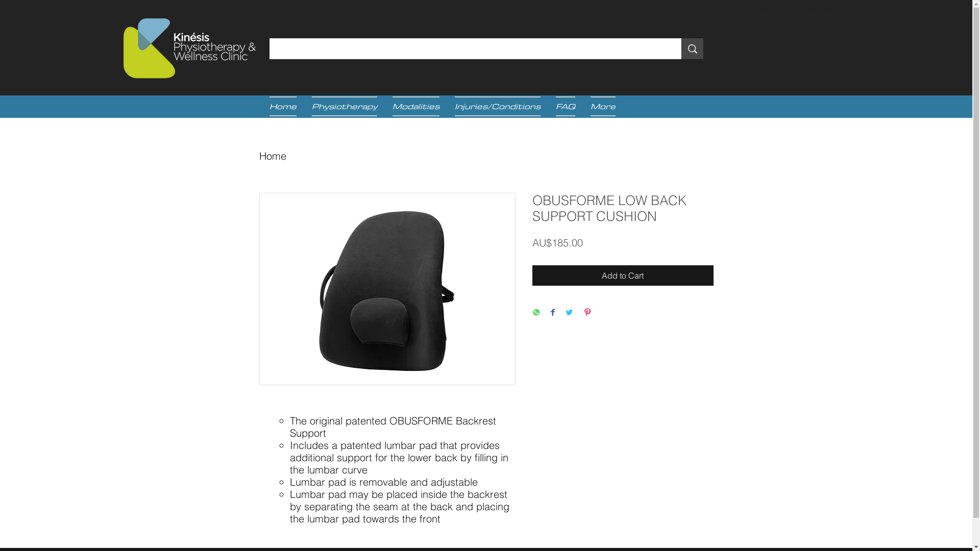 The height and width of the screenshot is (551, 980). I want to click on Home, so click(287, 106).